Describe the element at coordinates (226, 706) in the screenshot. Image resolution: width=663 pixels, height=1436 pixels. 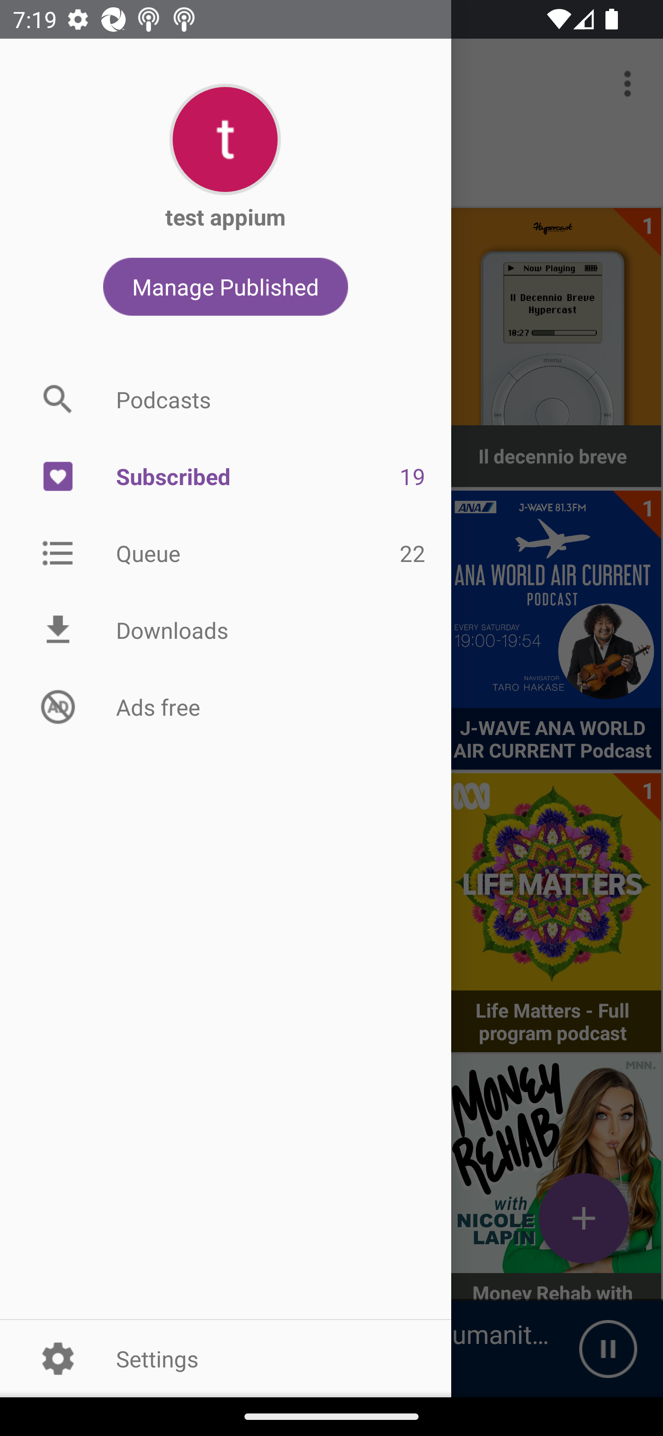
I see `Picture Ads free` at that location.